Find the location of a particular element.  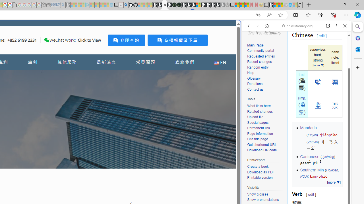

VIDEOS is located at coordinates (286, 65).